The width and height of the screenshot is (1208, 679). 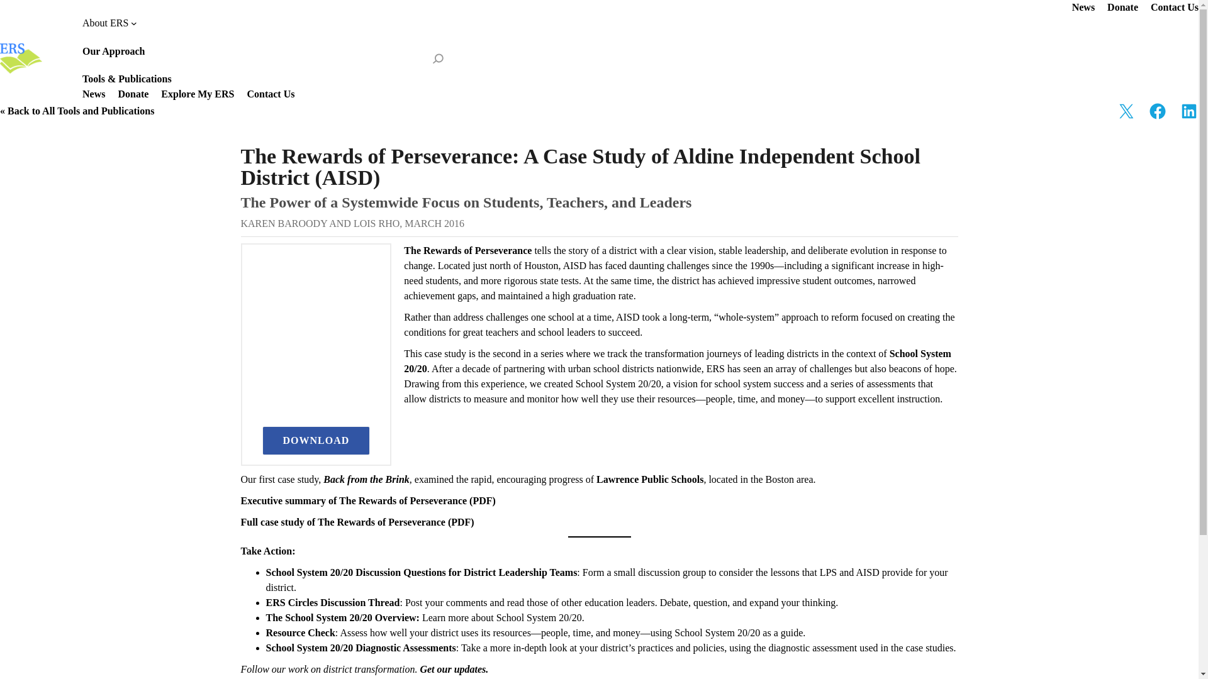 I want to click on DOWNLOAD, so click(x=316, y=440).